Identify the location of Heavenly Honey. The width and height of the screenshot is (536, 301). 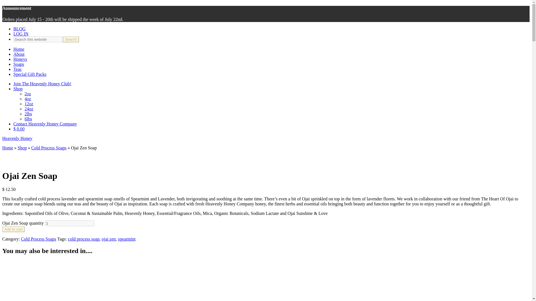
(17, 138).